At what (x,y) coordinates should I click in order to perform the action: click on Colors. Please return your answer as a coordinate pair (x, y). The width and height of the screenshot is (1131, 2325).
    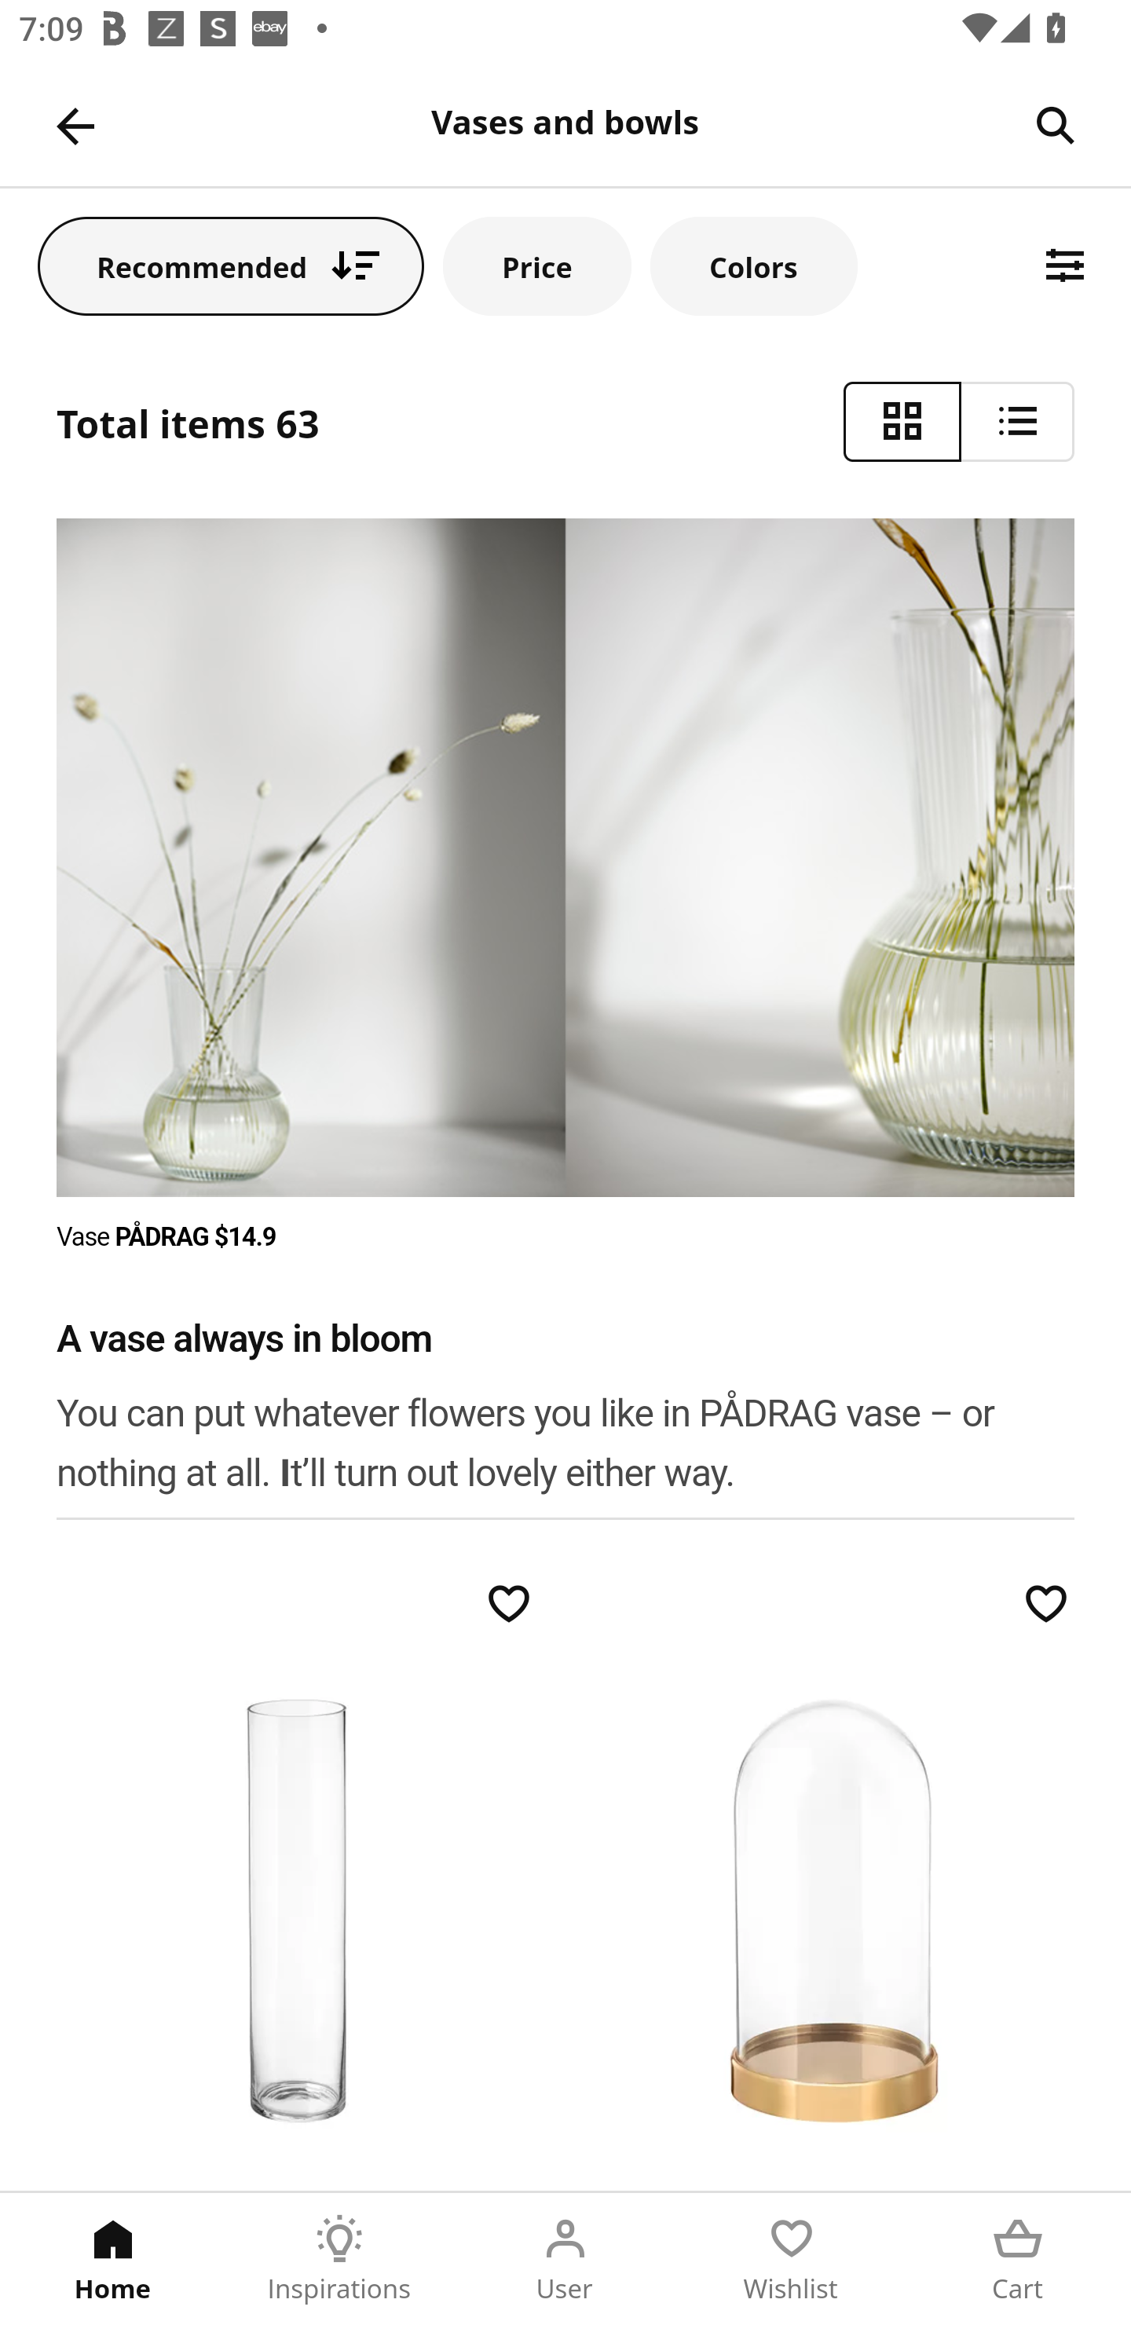
    Looking at the image, I should click on (753, 265).